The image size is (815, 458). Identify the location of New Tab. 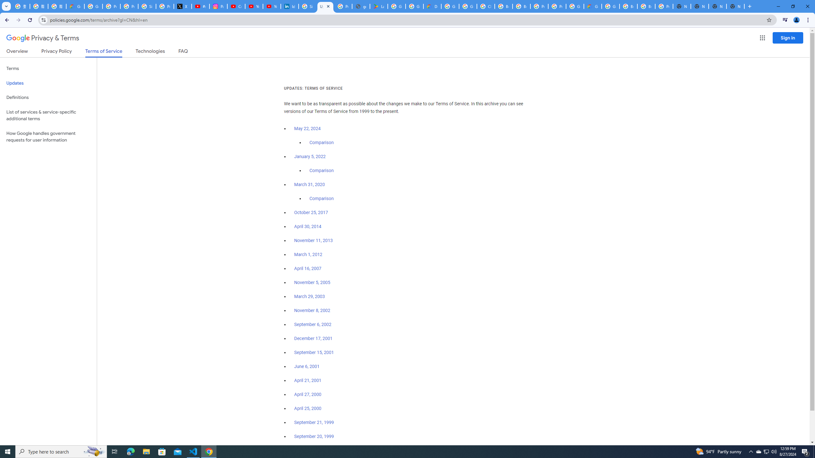
(718, 6).